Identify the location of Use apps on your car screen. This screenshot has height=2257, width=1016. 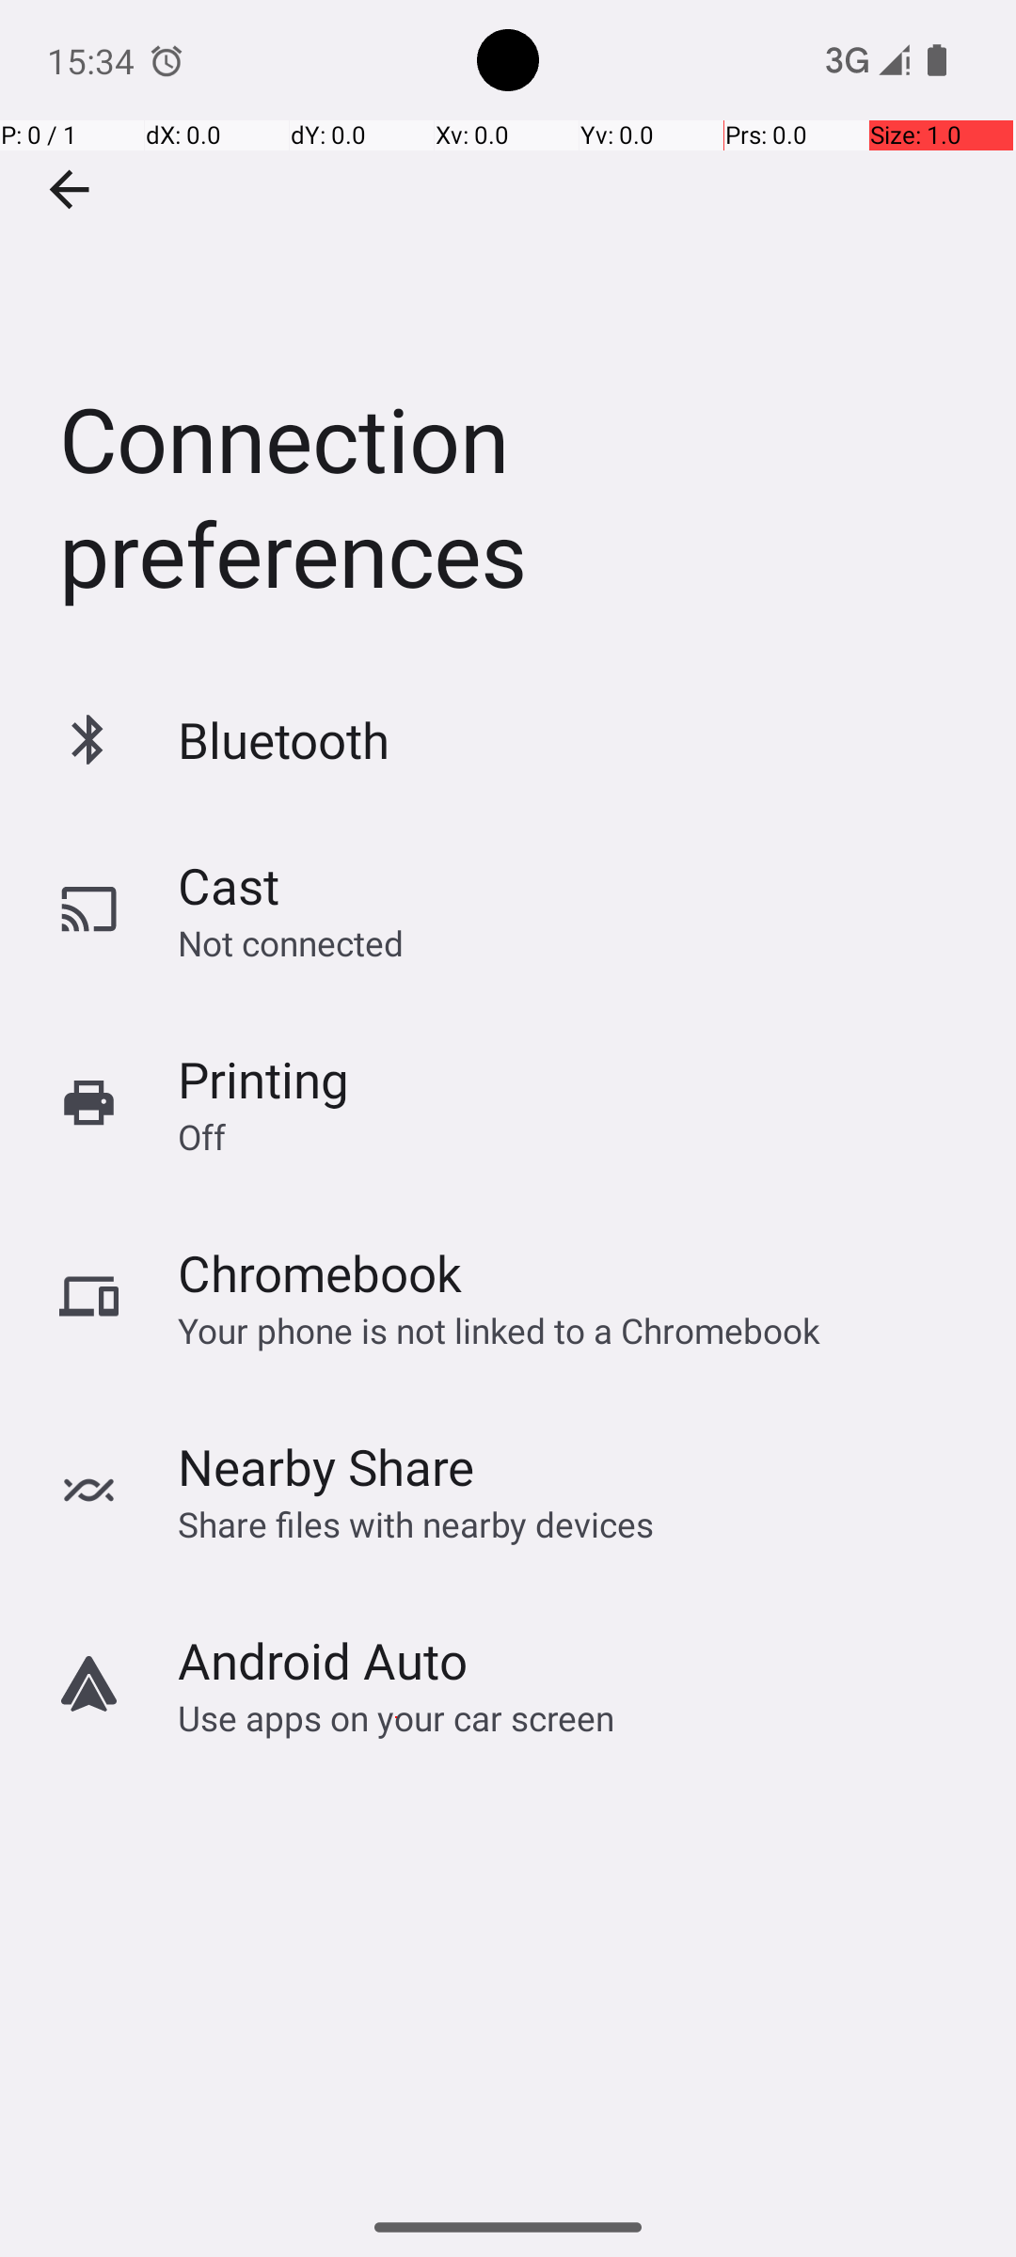
(397, 1717).